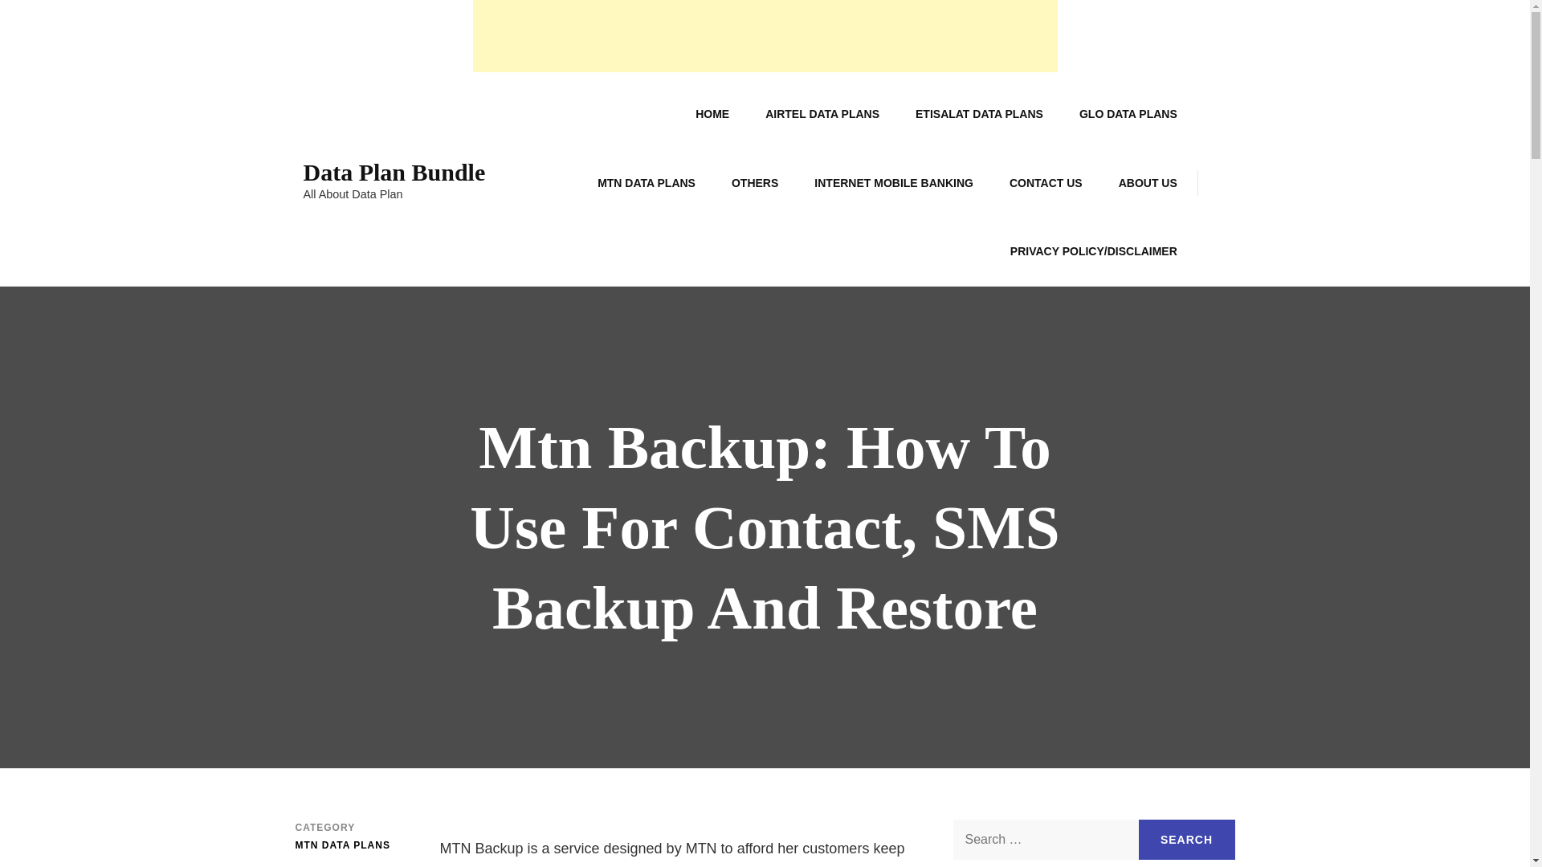  What do you see at coordinates (712, 114) in the screenshot?
I see `HOME` at bounding box center [712, 114].